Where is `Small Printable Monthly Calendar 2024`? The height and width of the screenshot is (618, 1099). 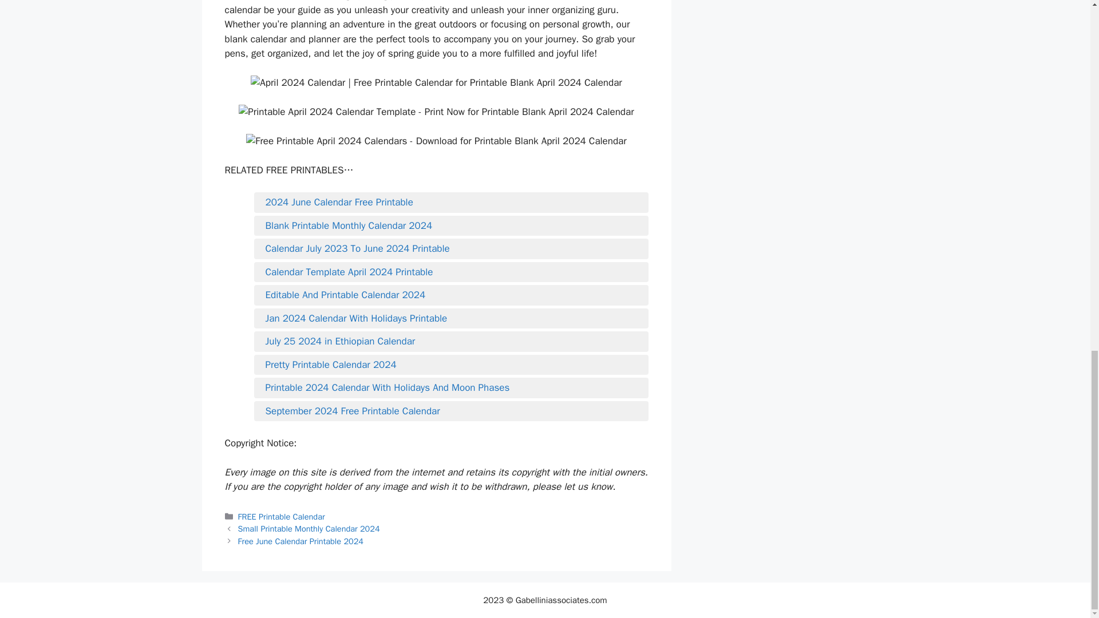
Small Printable Monthly Calendar 2024 is located at coordinates (309, 529).